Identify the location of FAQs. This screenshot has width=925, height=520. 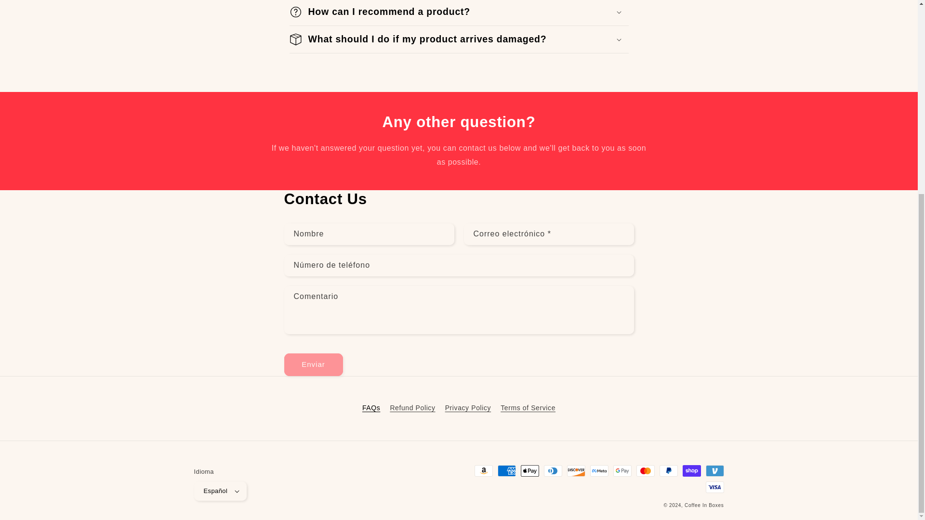
(371, 409).